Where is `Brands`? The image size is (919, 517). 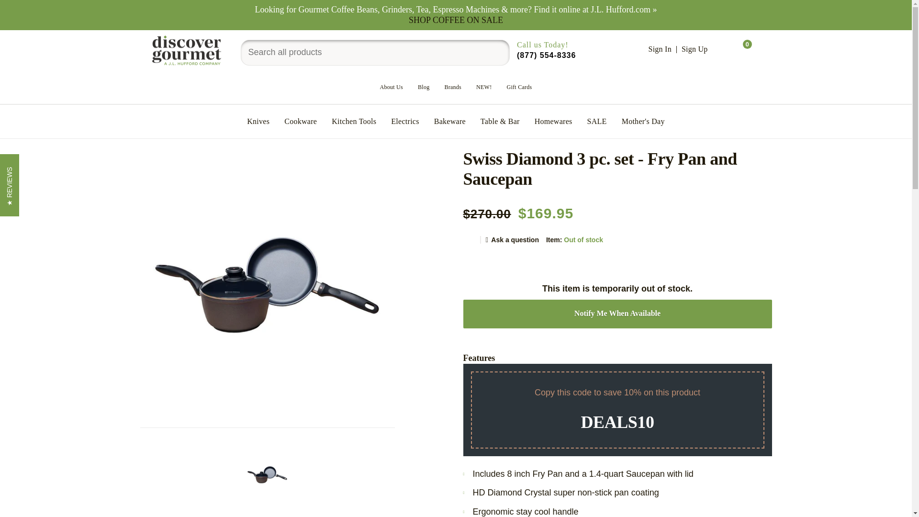 Brands is located at coordinates (452, 87).